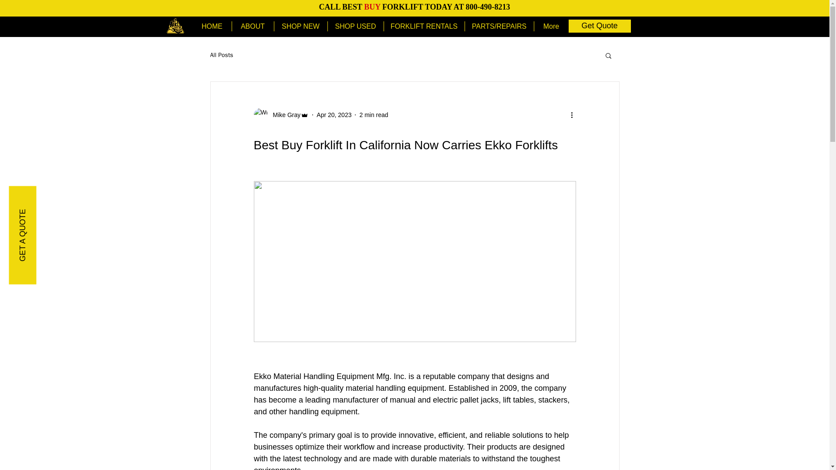  I want to click on 800-490-8213, so click(488, 7).